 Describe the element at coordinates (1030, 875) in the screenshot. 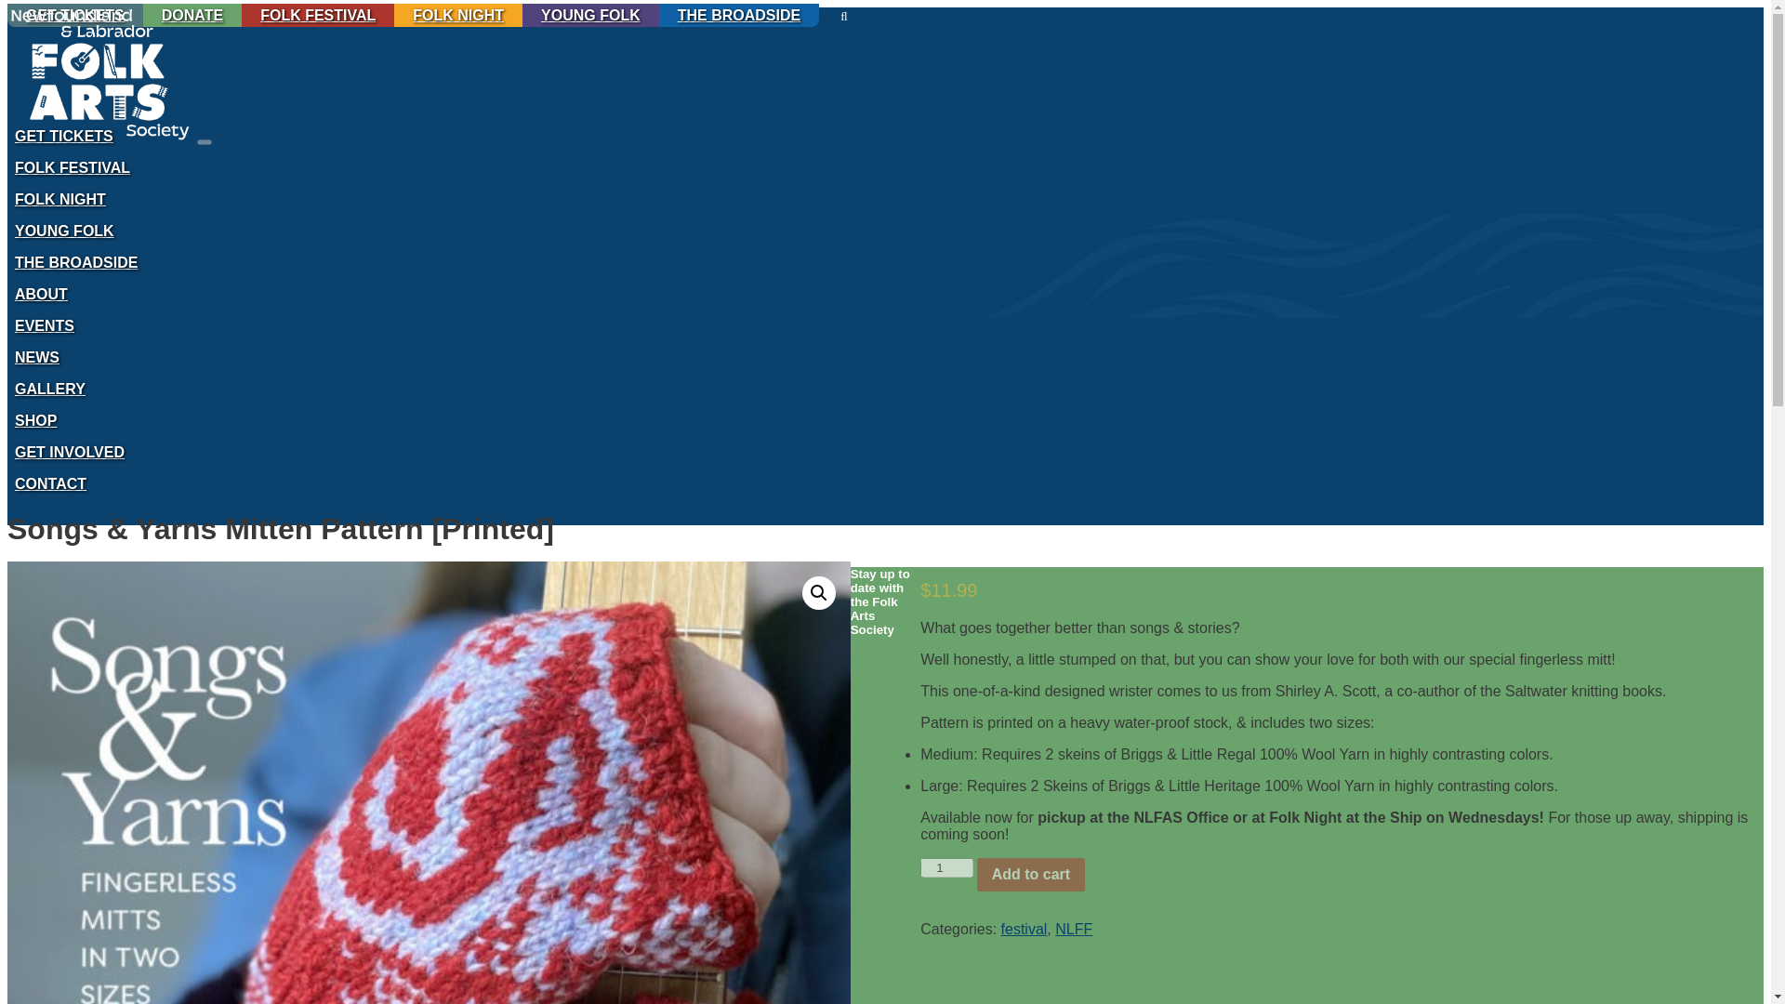

I see `Add to cart` at that location.